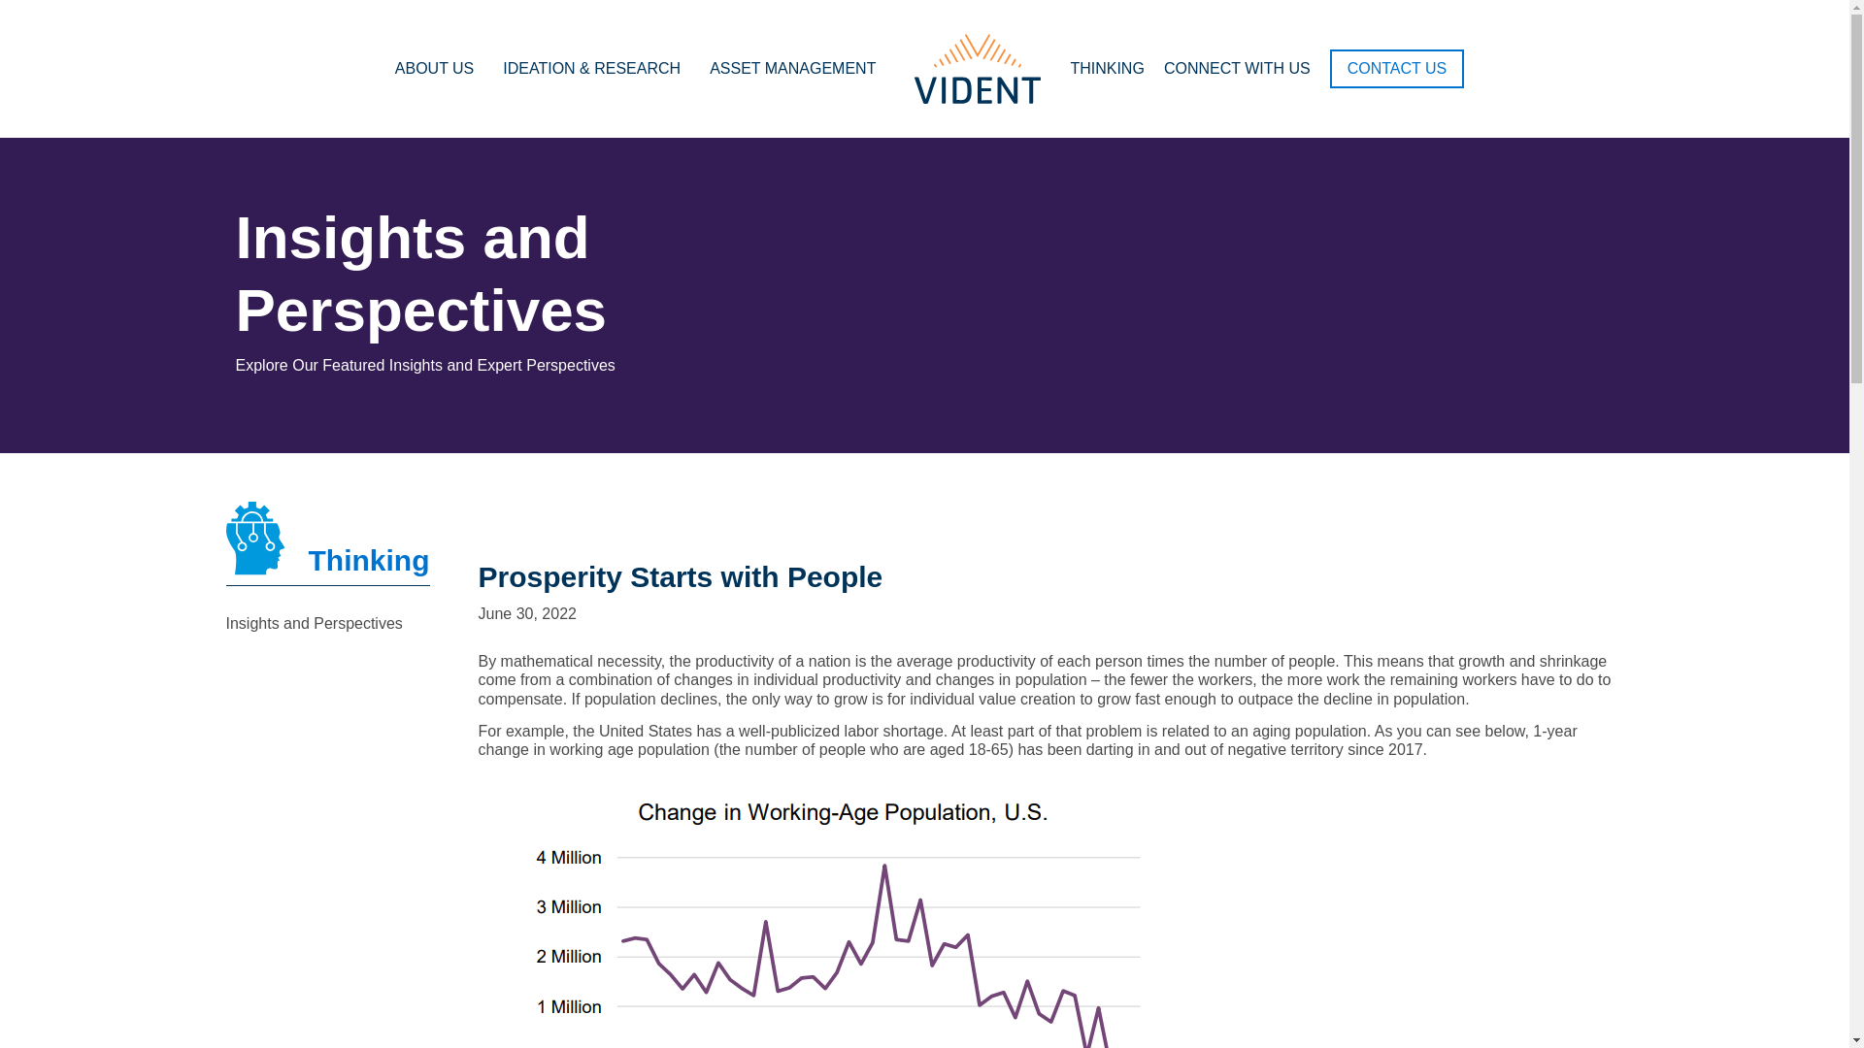  Describe the element at coordinates (797, 68) in the screenshot. I see `ASSET MANAGEMENT` at that location.